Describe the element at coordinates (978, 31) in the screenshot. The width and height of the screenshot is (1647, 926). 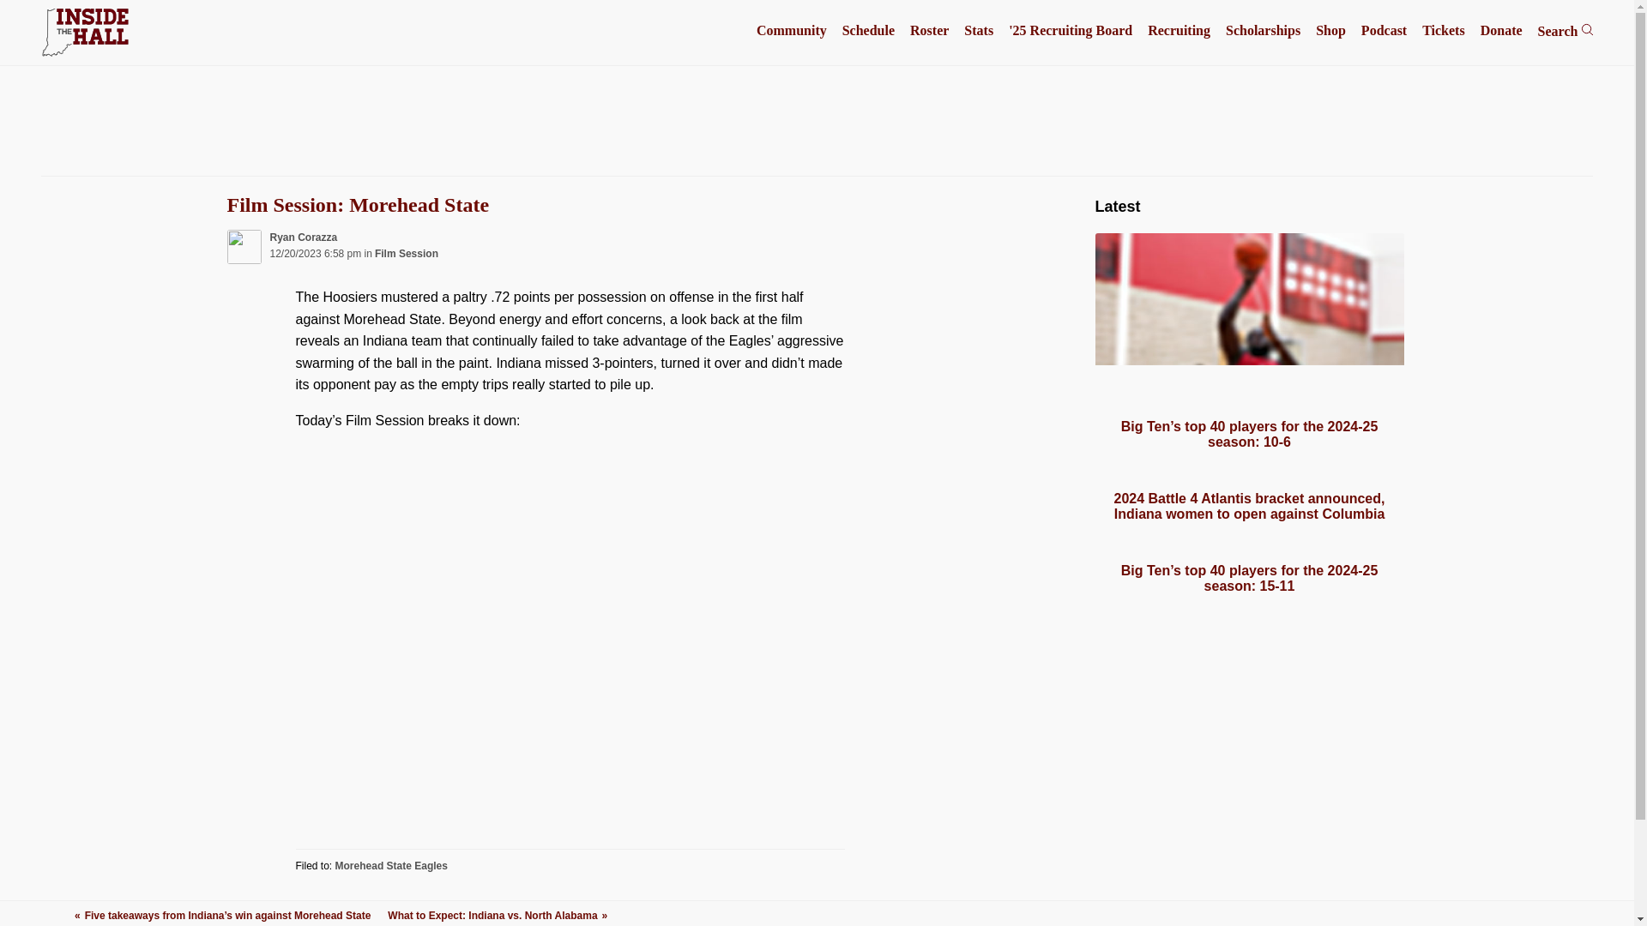
I see `Stats` at that location.